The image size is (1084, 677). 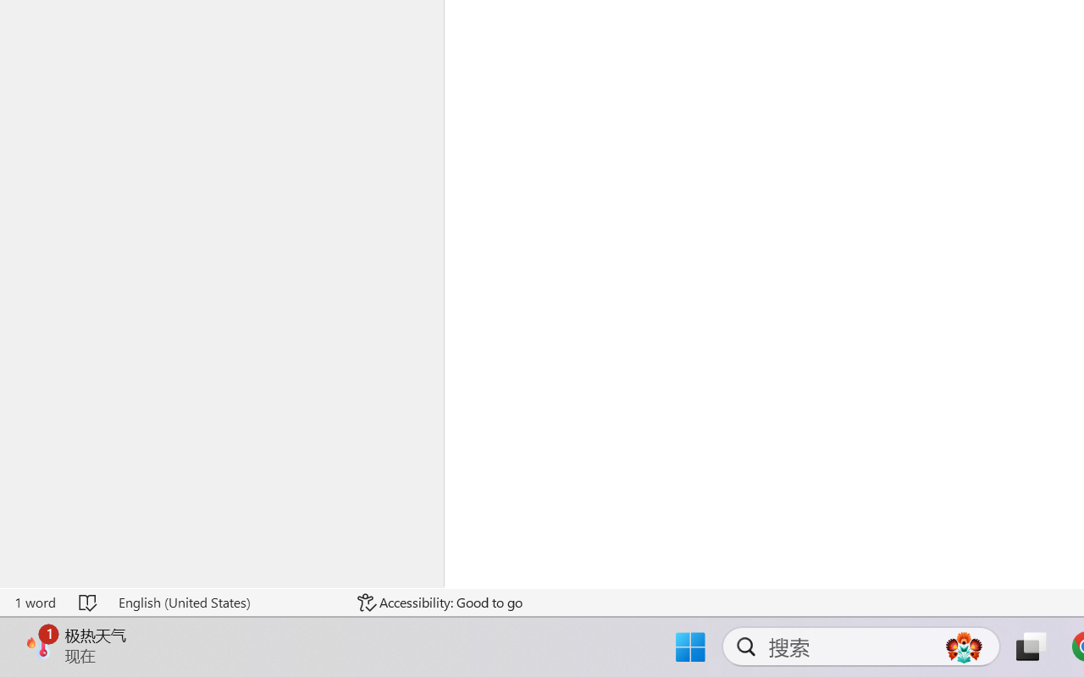 What do you see at coordinates (431, 322) in the screenshot?
I see `Debug Console (Ctrl+Shift+Y)` at bounding box center [431, 322].